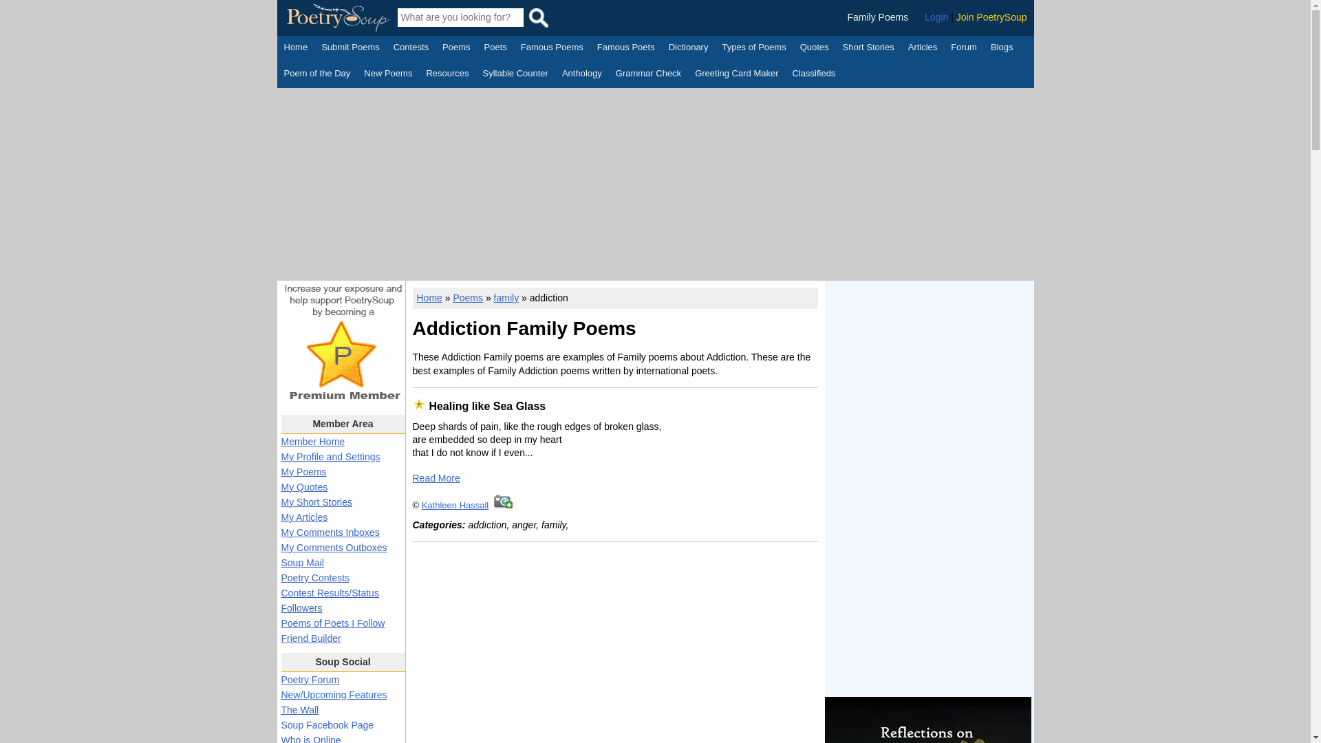  What do you see at coordinates (312, 442) in the screenshot?
I see `Member Home` at bounding box center [312, 442].